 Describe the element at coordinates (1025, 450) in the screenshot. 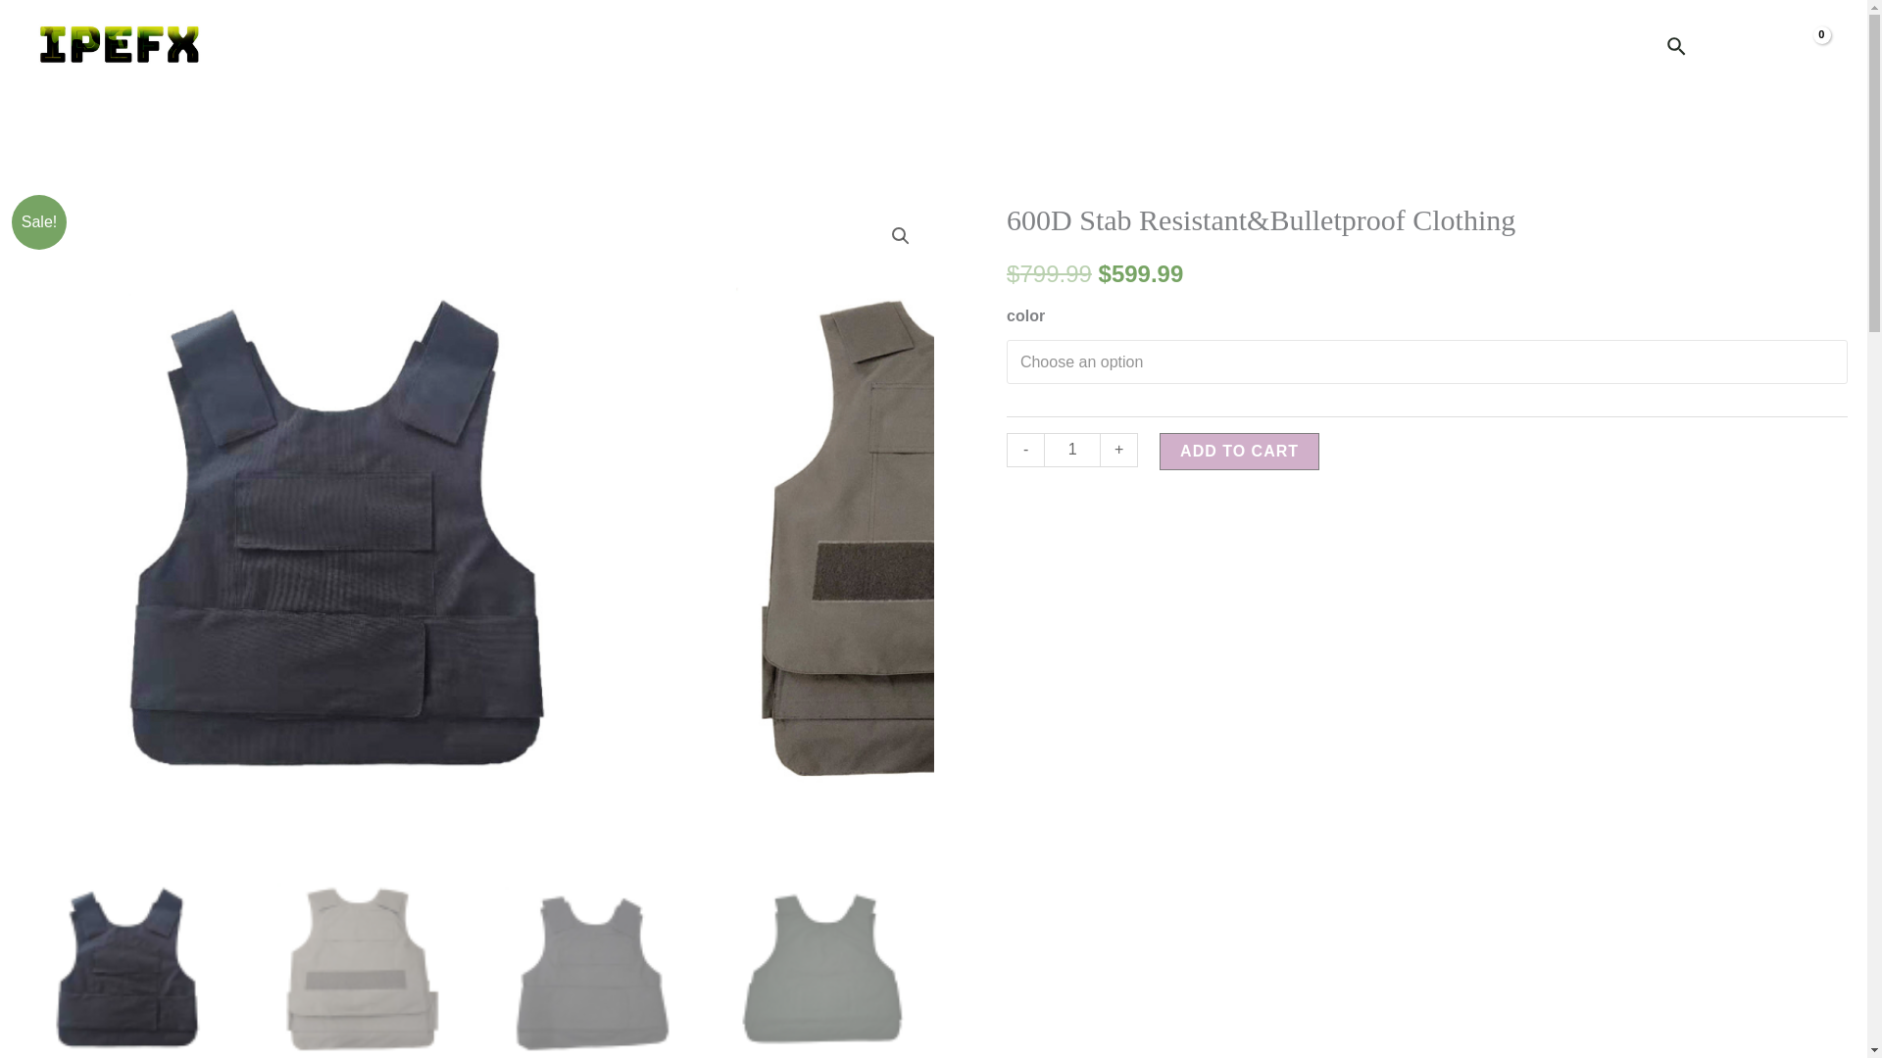

I see `-` at that location.